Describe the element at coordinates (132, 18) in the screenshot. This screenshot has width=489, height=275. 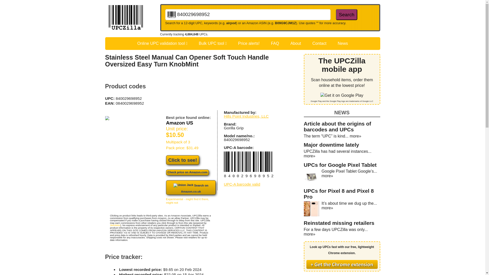
I see `UPCZilla` at that location.